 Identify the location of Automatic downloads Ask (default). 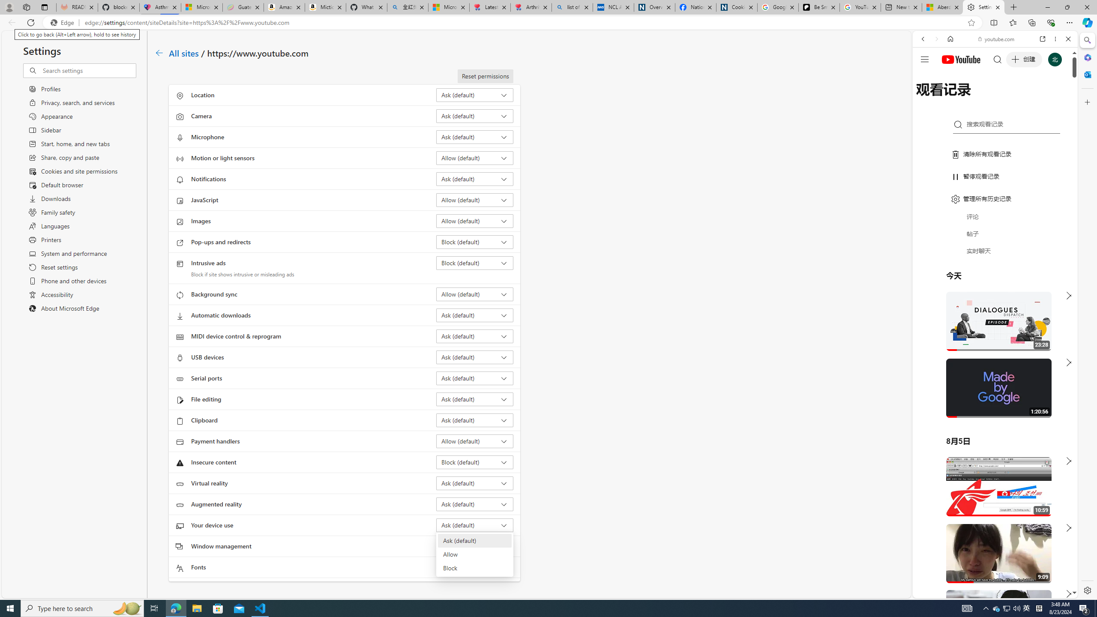
(475, 315).